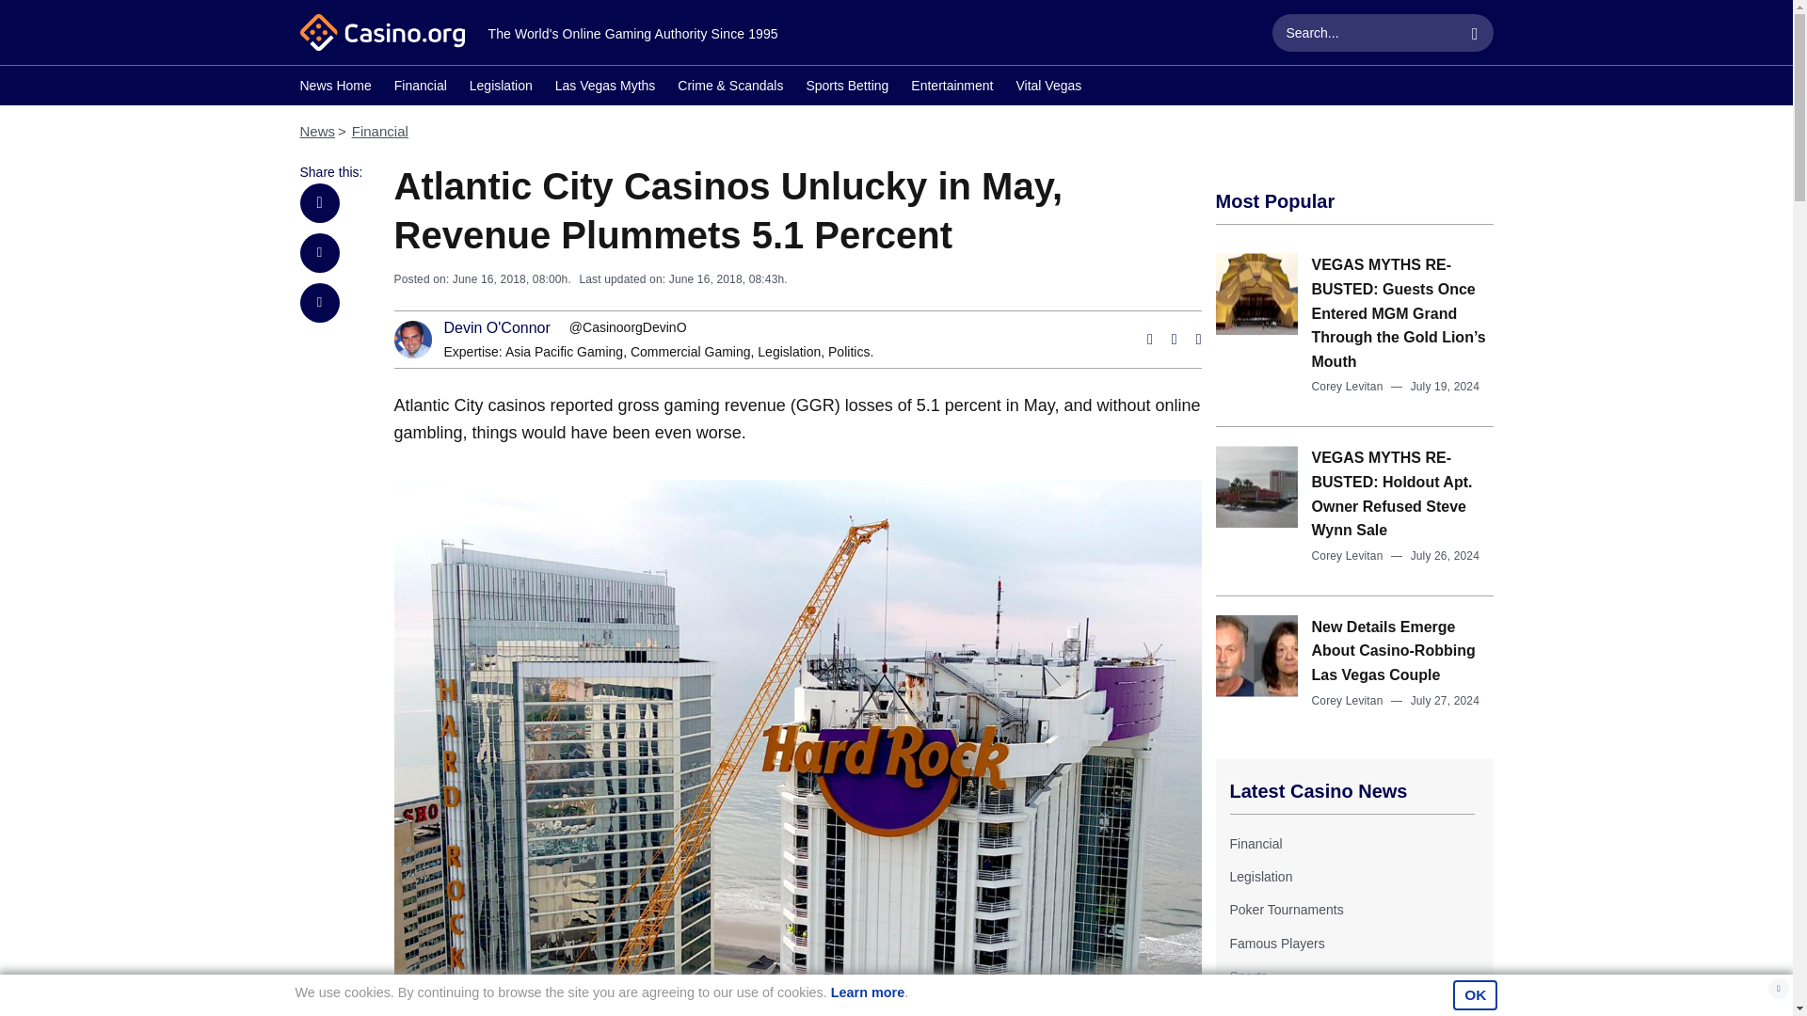 This screenshot has height=1016, width=1807. Describe the element at coordinates (501, 87) in the screenshot. I see `Legislation` at that location.